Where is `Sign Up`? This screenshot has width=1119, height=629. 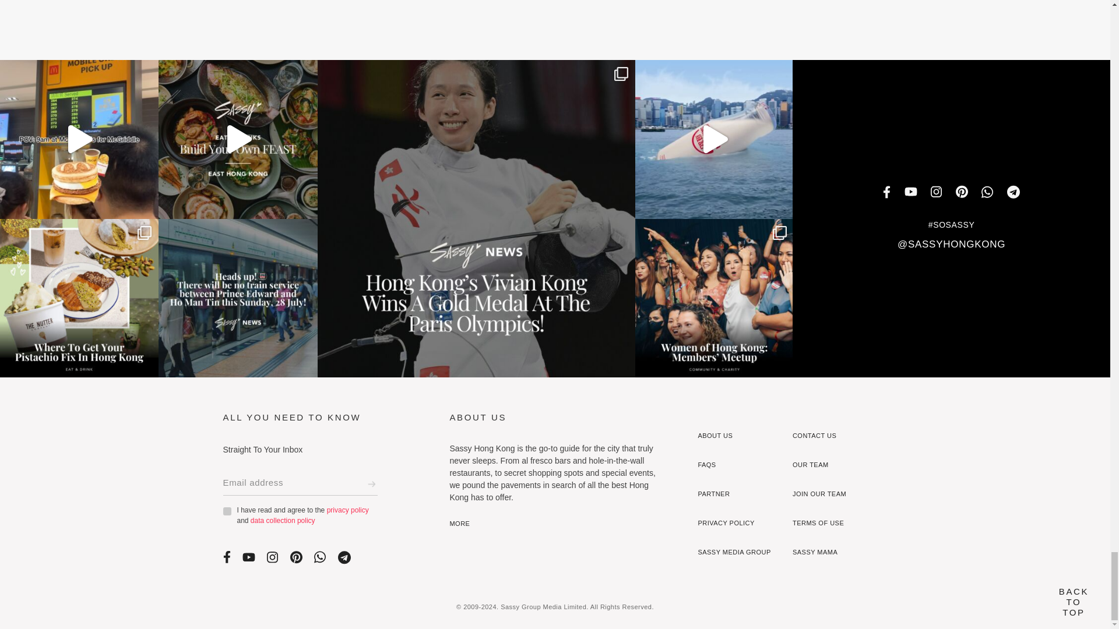 Sign Up is located at coordinates (371, 483).